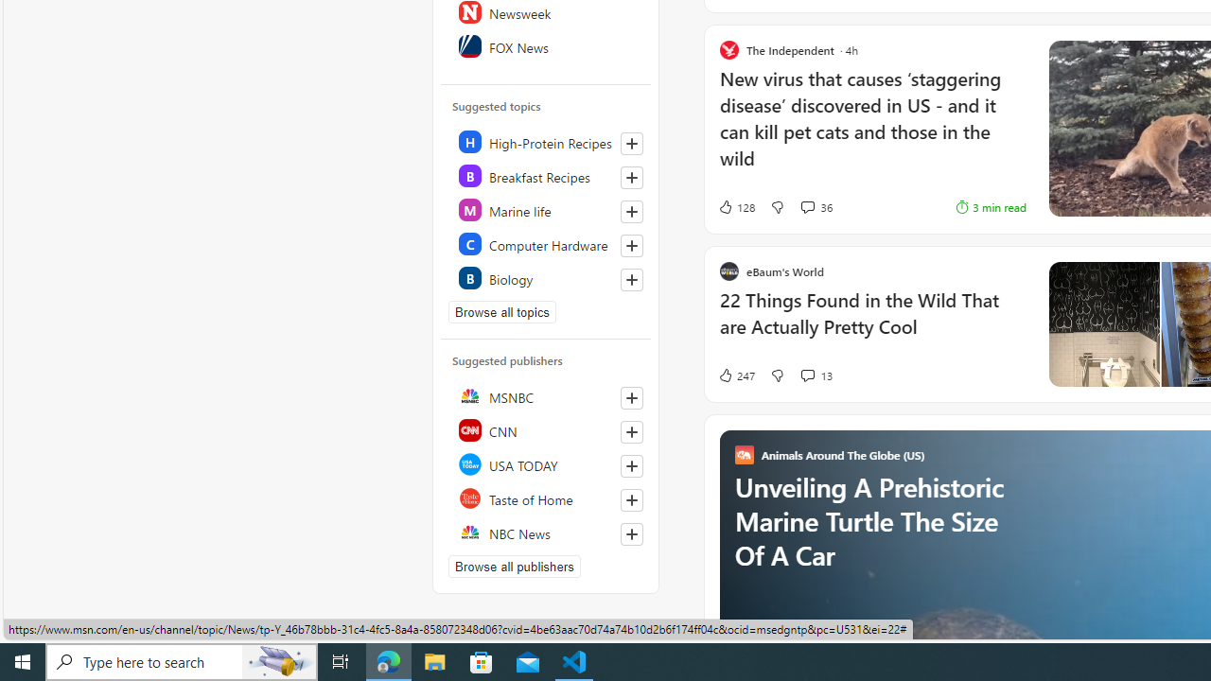 The height and width of the screenshot is (681, 1211). What do you see at coordinates (872, 323) in the screenshot?
I see `22 Things Found in the Wild That are Actually Pretty Cool` at bounding box center [872, 323].